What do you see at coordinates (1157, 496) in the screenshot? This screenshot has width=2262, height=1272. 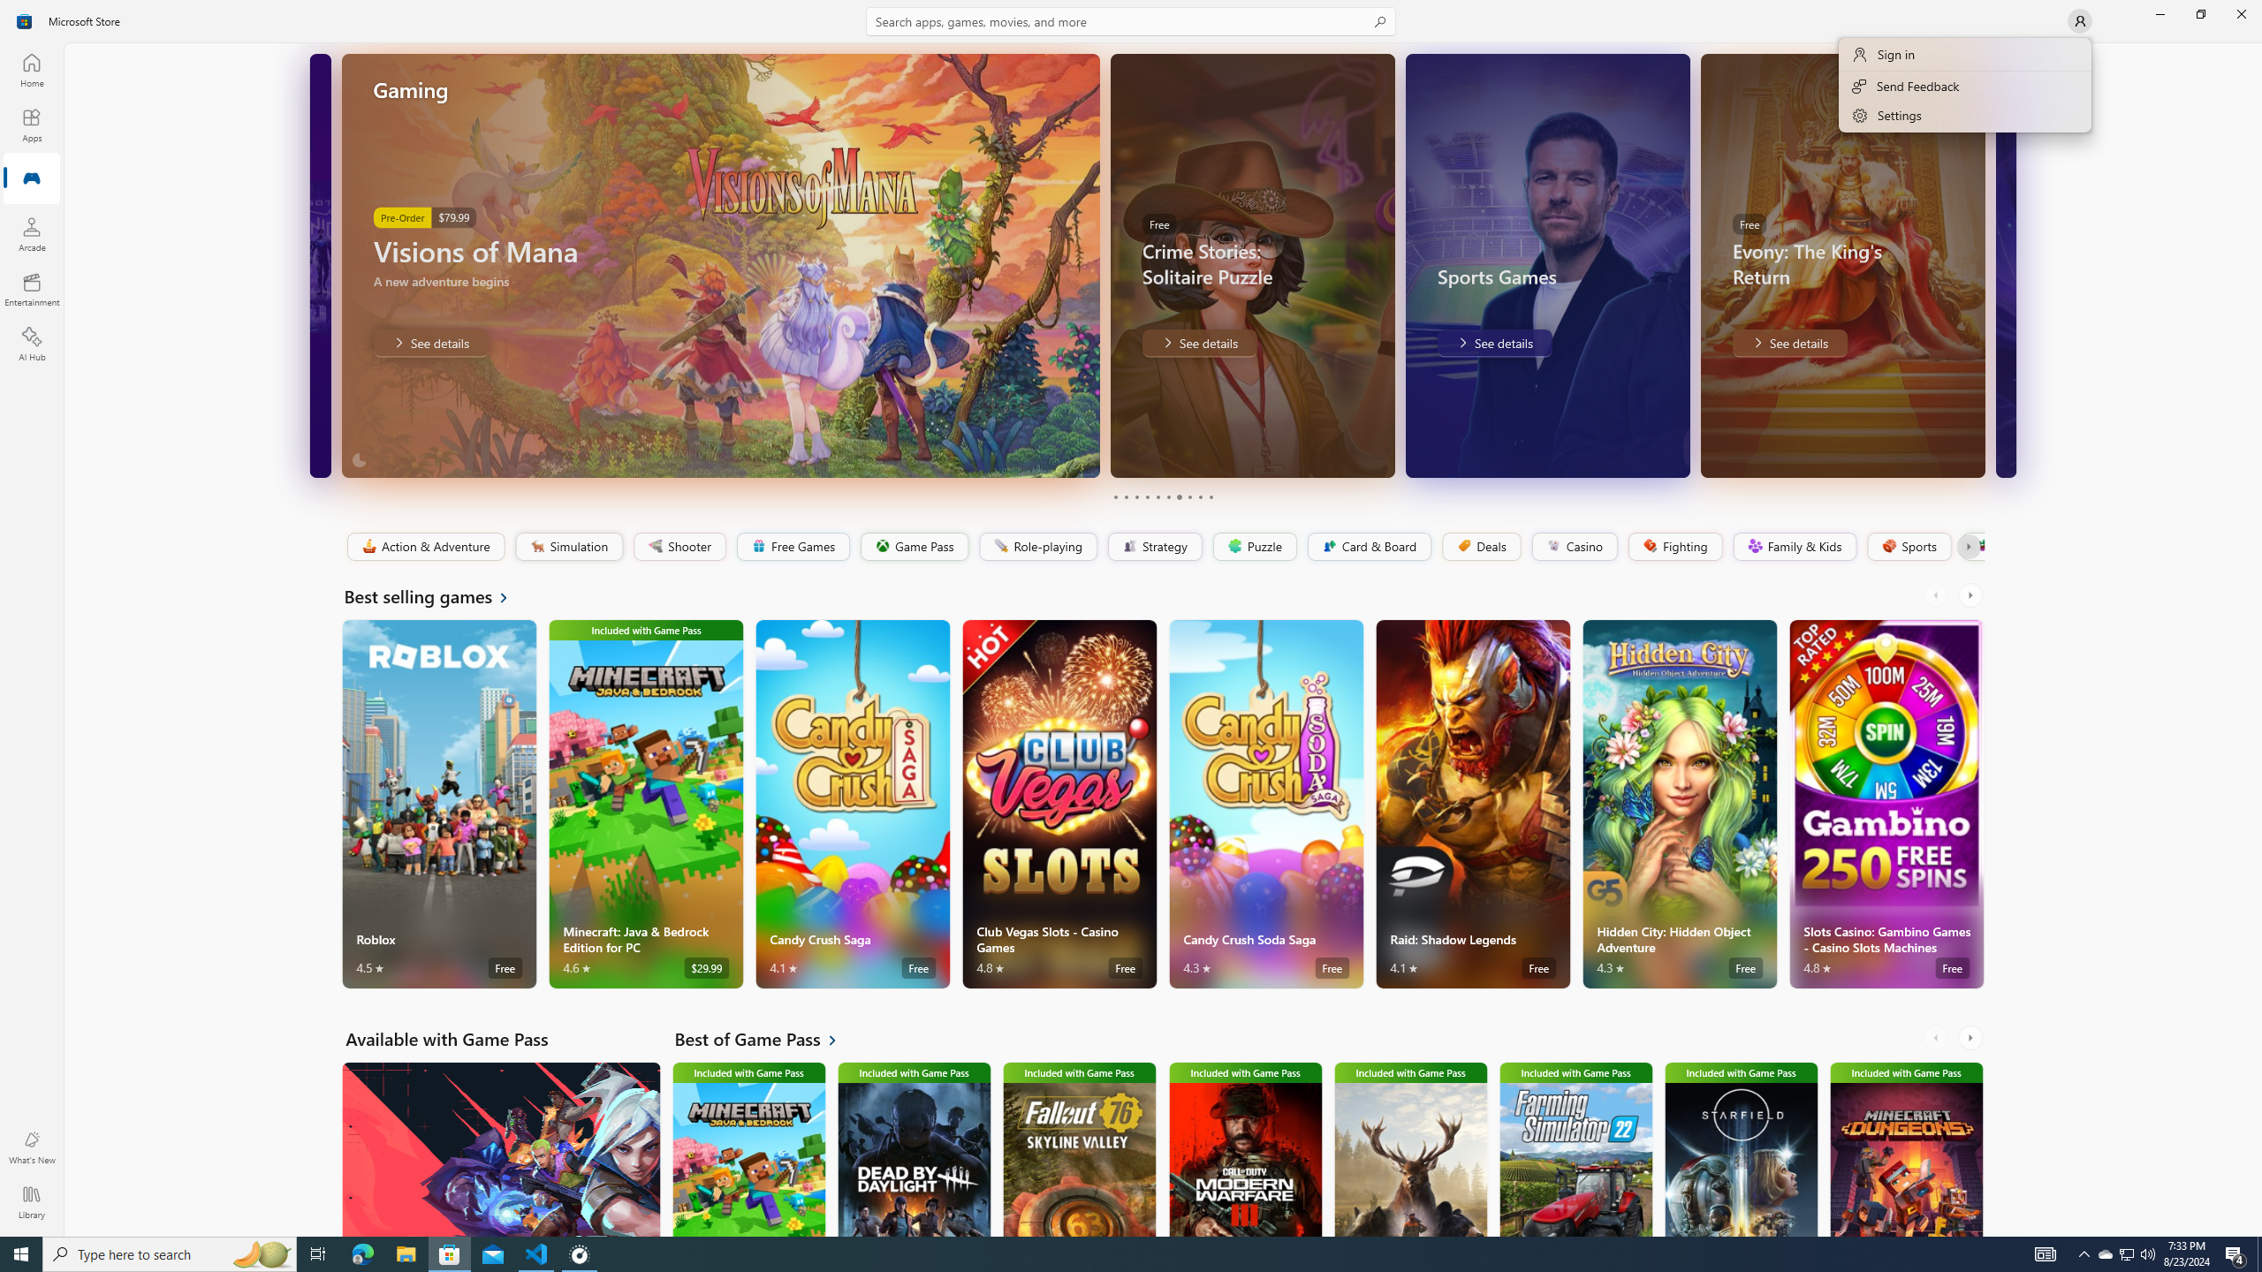 I see `Page 5` at bounding box center [1157, 496].